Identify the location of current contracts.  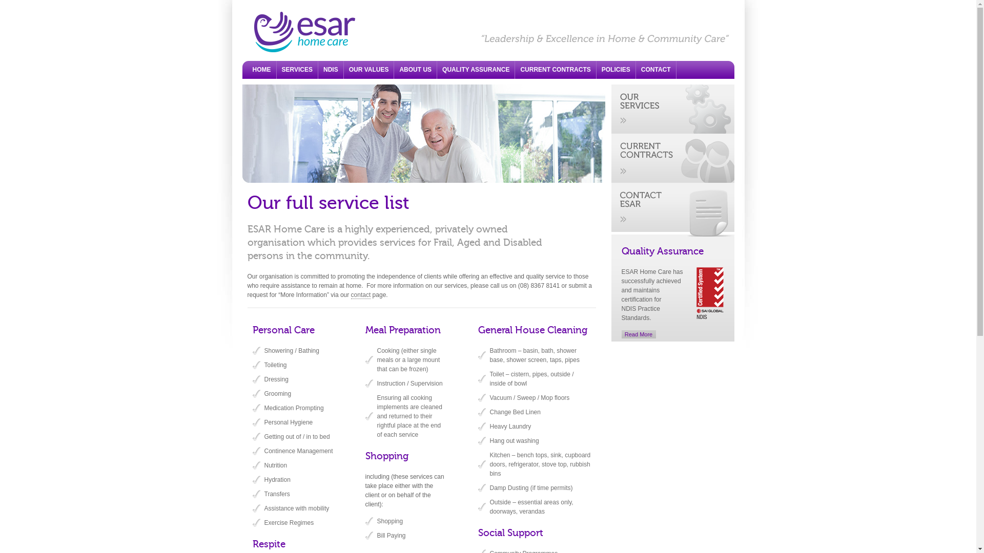
(672, 158).